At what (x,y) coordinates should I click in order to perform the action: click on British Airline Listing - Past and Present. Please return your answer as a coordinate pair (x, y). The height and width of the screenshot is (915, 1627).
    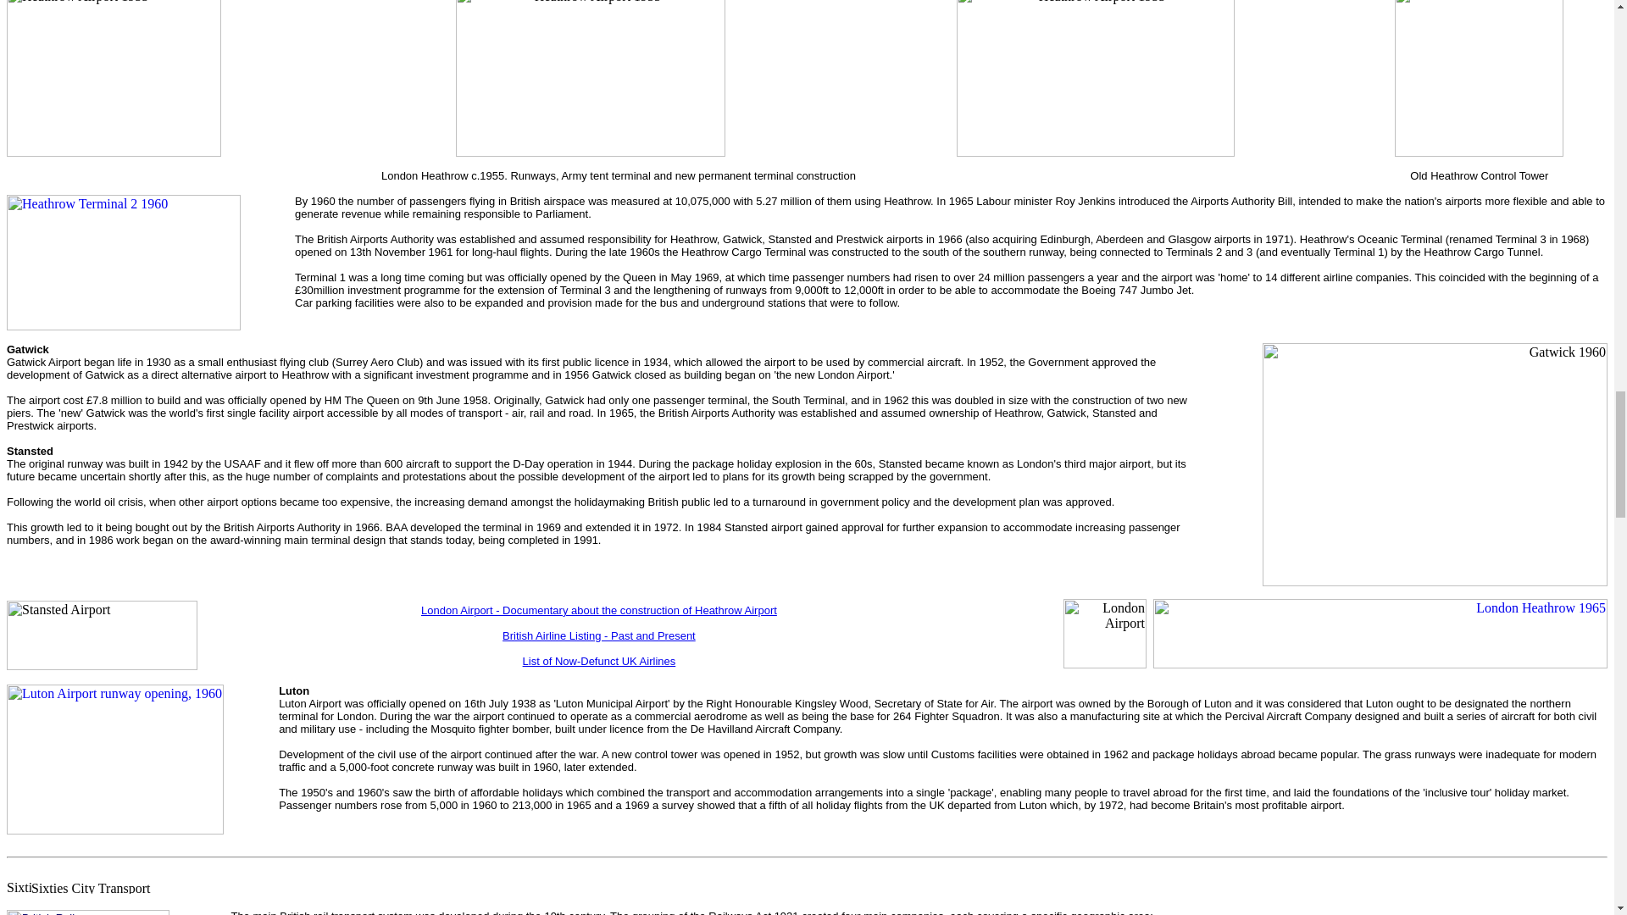
    Looking at the image, I should click on (599, 642).